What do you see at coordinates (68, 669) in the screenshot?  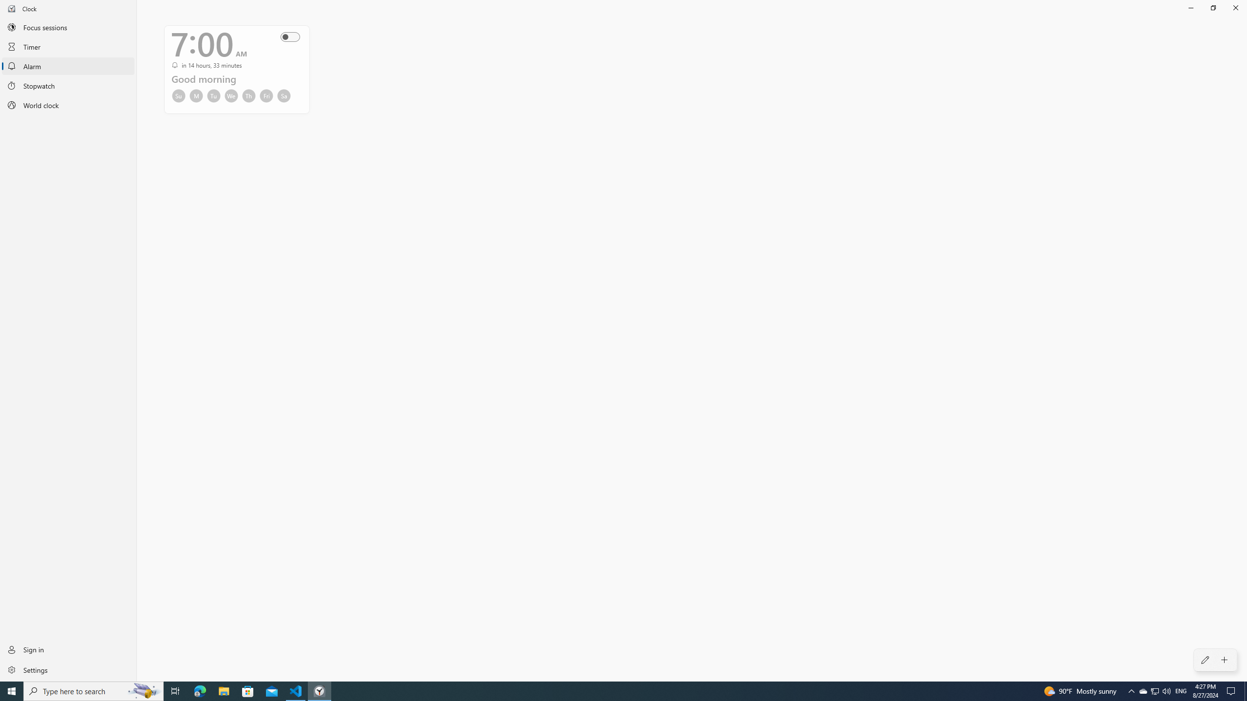 I see `Settings` at bounding box center [68, 669].